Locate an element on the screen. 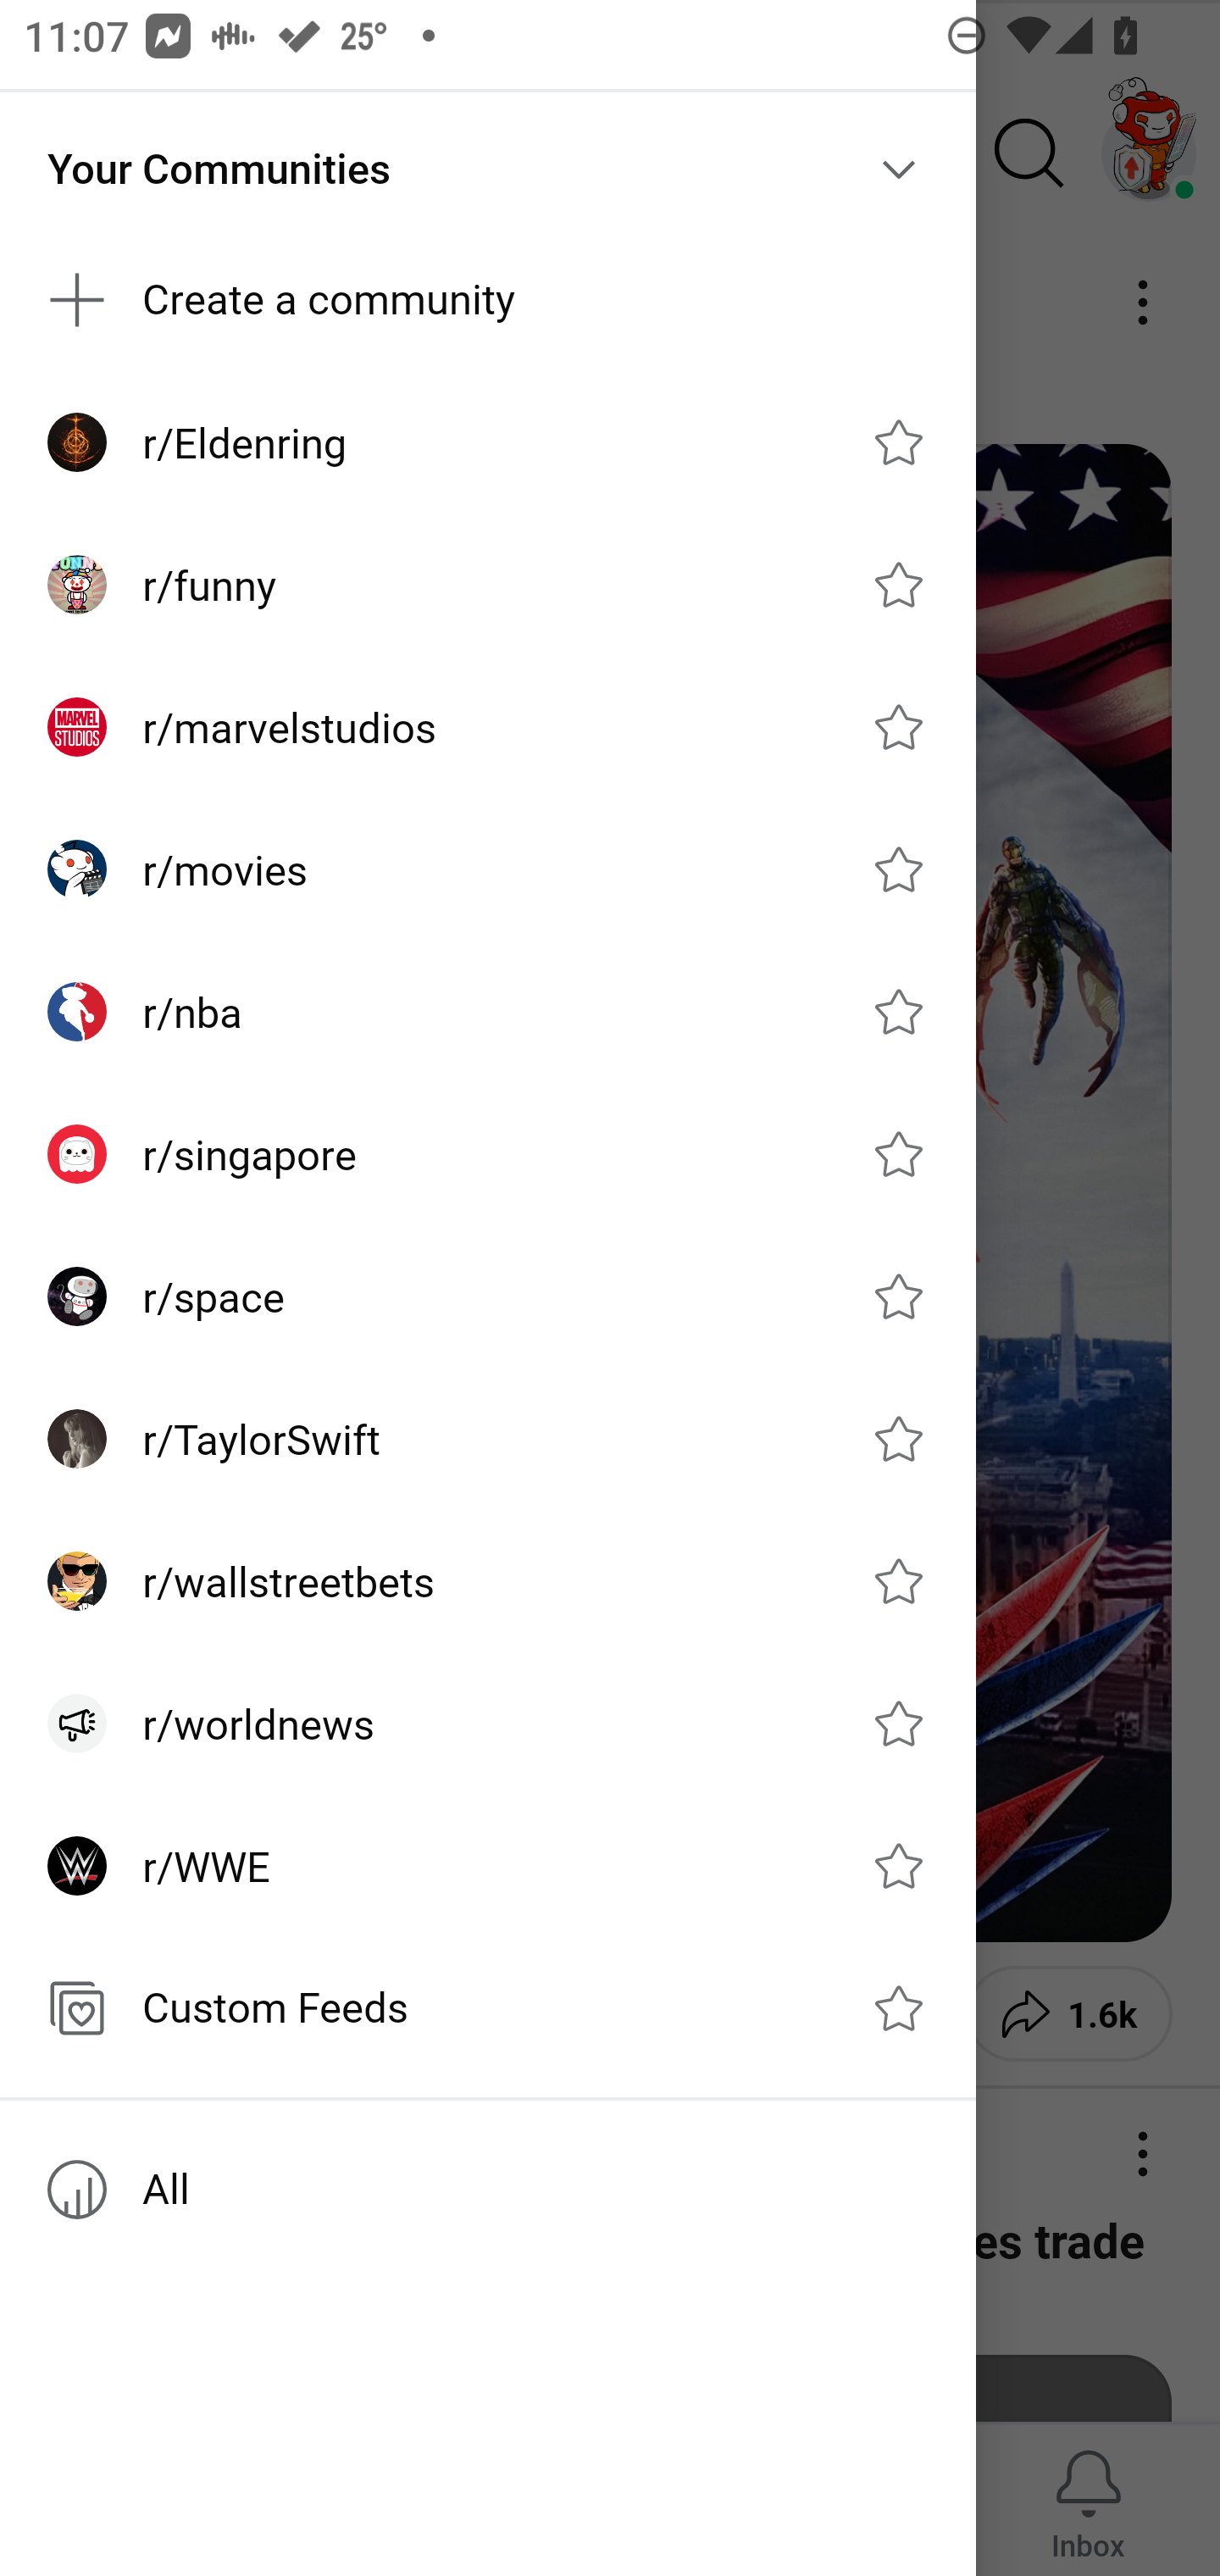  Custom Feeds is located at coordinates (488, 2008).